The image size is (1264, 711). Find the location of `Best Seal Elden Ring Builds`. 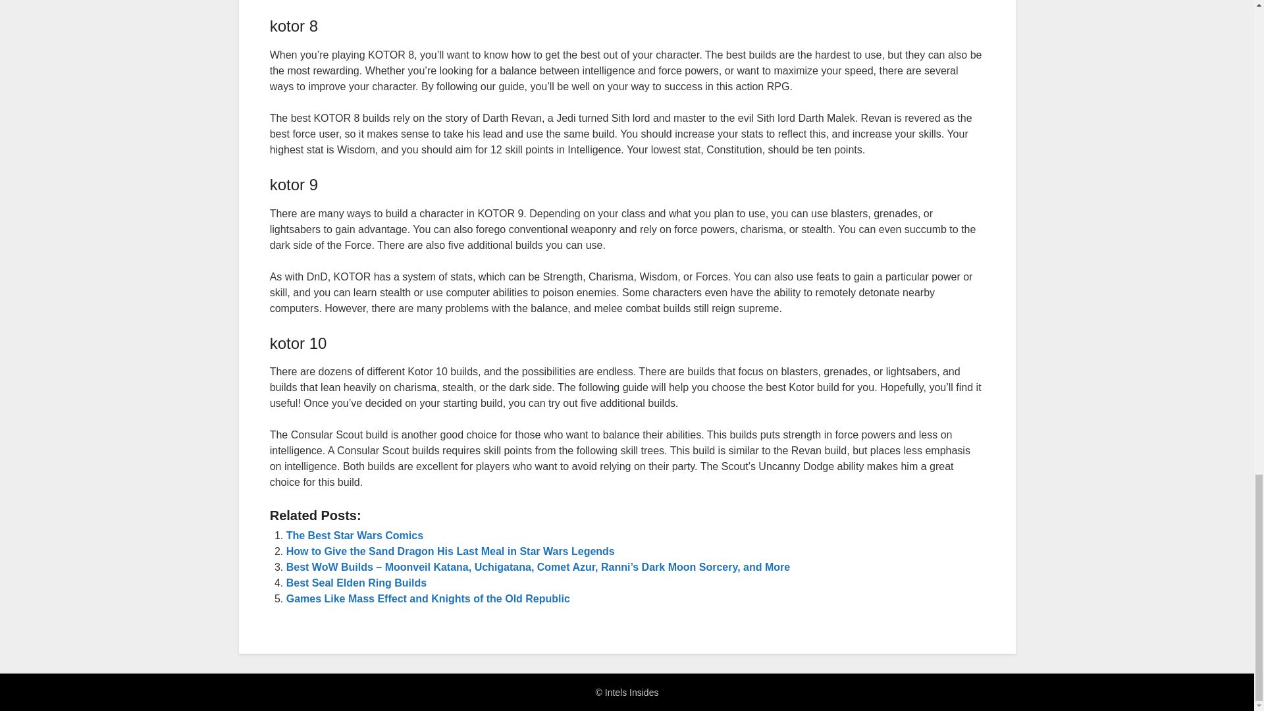

Best Seal Elden Ring Builds is located at coordinates (357, 583).